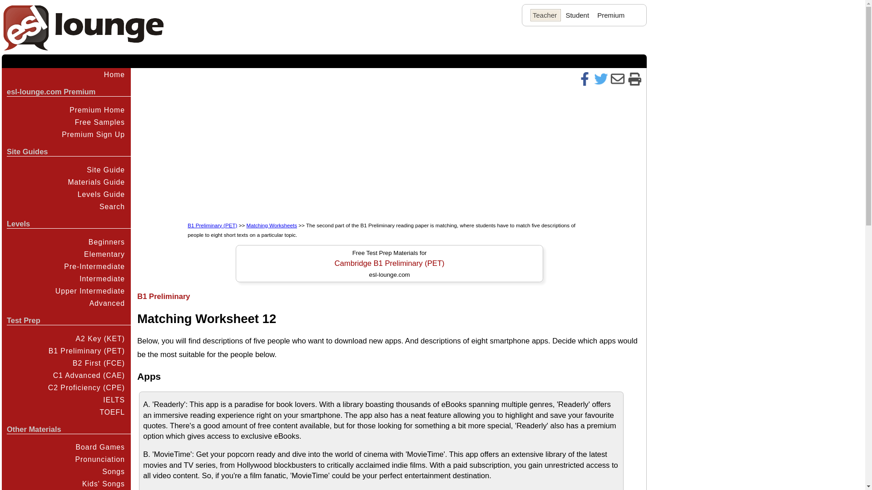  What do you see at coordinates (65, 194) in the screenshot?
I see `Levels Guide` at bounding box center [65, 194].